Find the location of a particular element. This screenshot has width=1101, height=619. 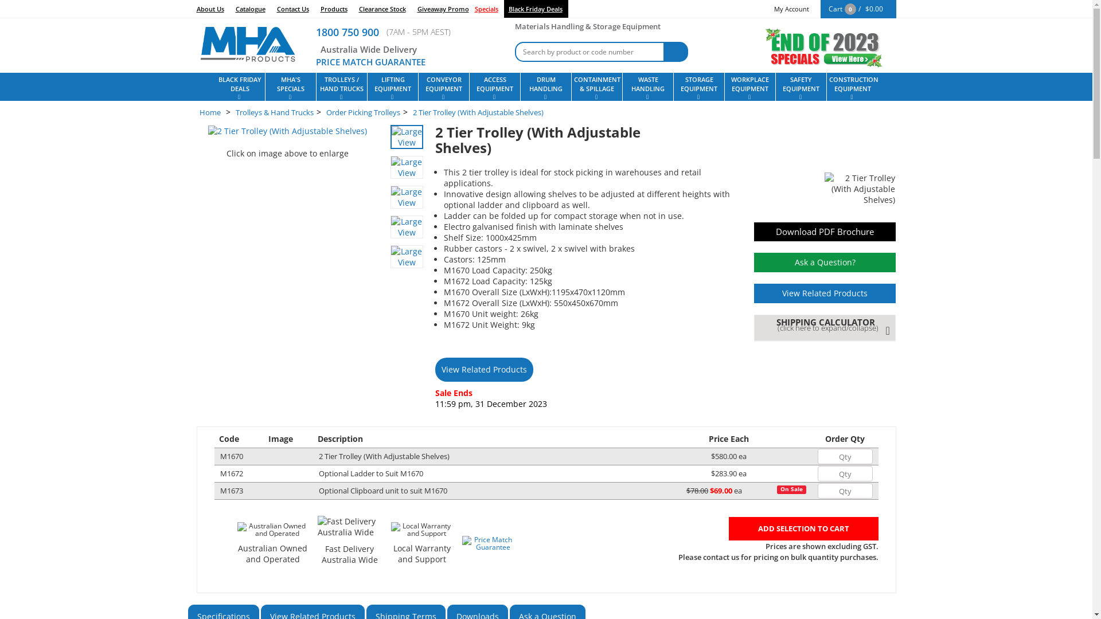

Search is located at coordinates (676, 52).